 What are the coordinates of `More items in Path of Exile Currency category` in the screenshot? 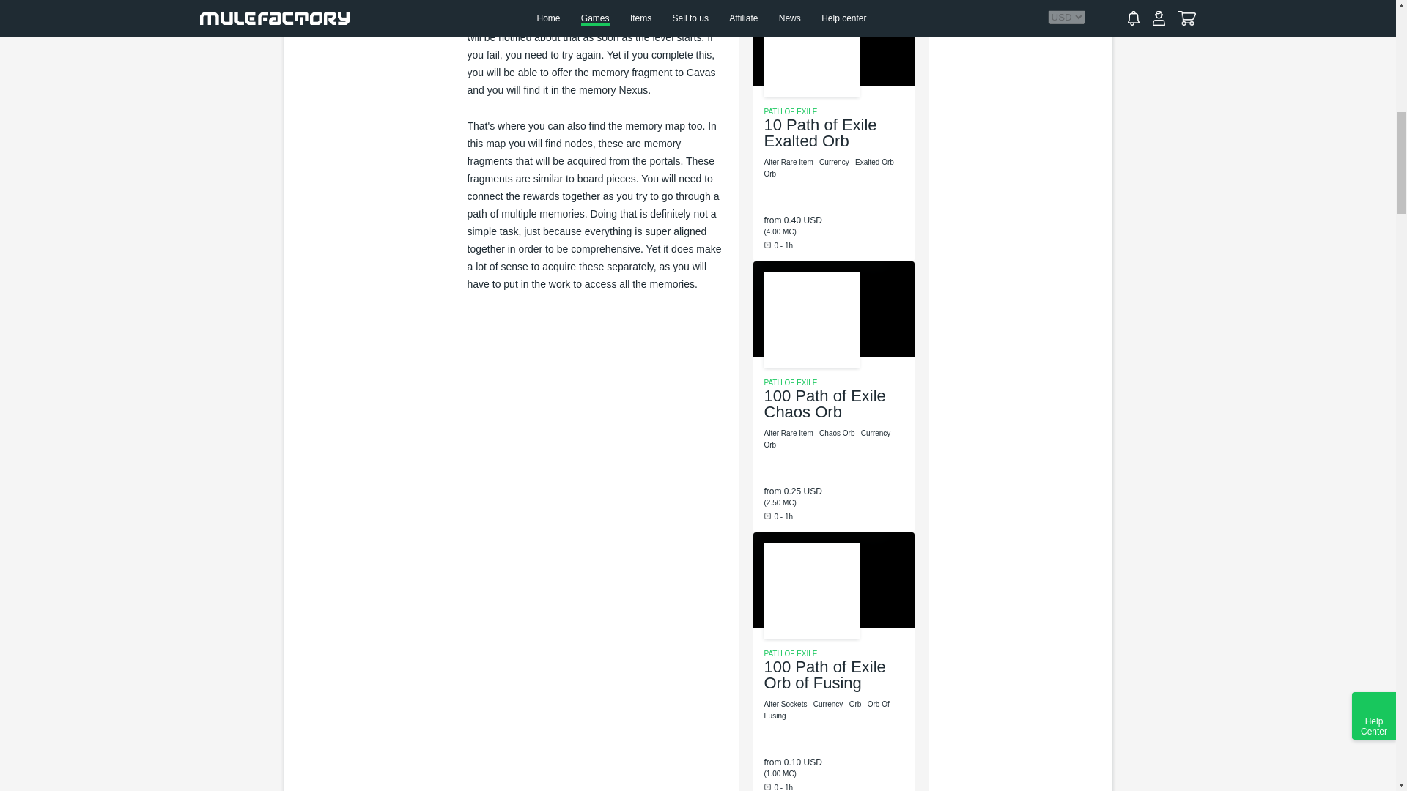 It's located at (876, 434).